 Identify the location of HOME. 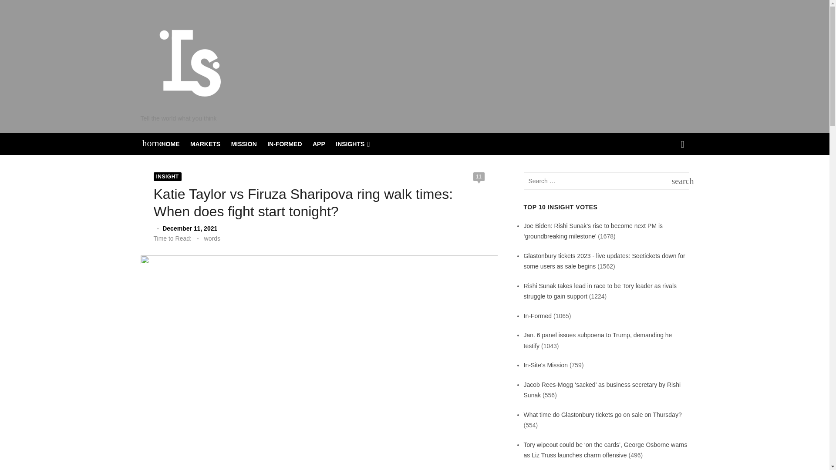
(170, 144).